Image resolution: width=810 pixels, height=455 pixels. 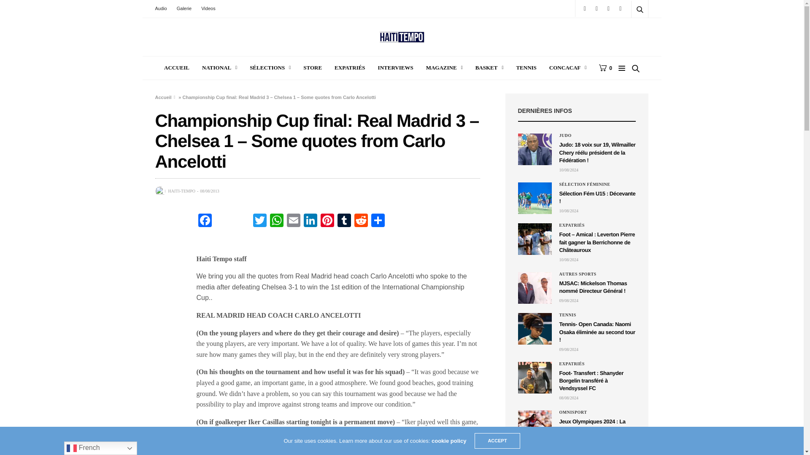 What do you see at coordinates (181, 191) in the screenshot?
I see `Posts by Haiti-Tempo` at bounding box center [181, 191].